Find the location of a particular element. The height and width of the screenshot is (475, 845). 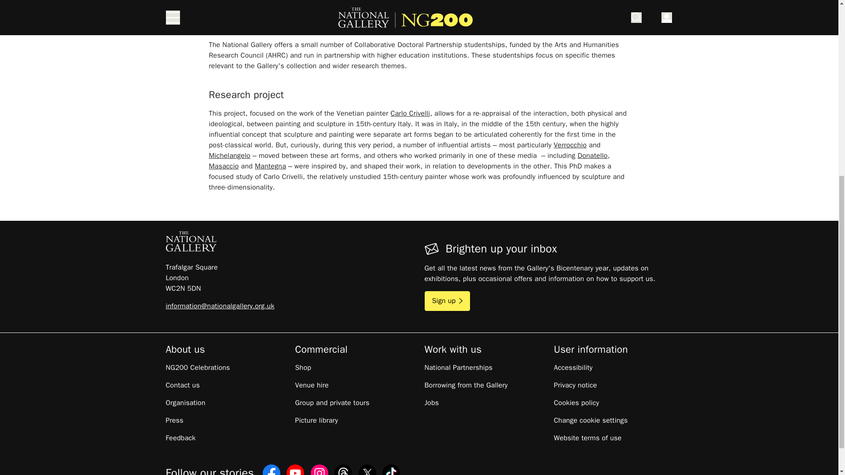

Andrea Mantegna is located at coordinates (270, 166).